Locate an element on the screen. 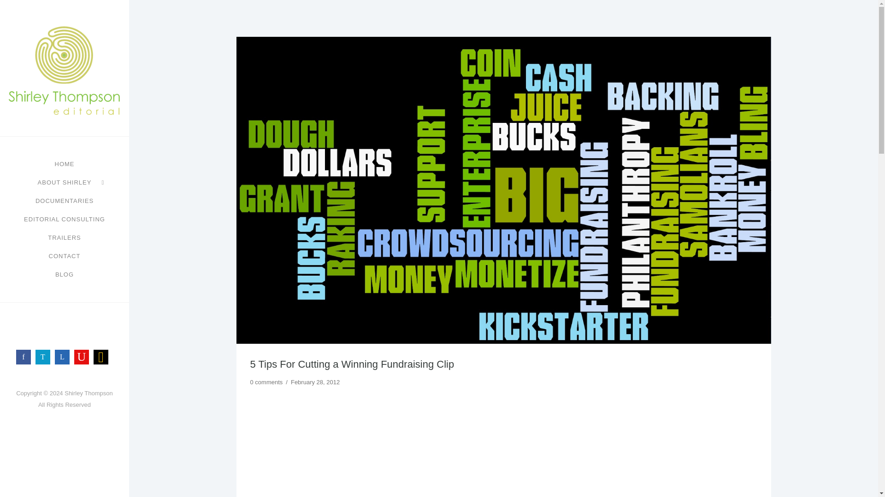  CONTACT is located at coordinates (65, 256).